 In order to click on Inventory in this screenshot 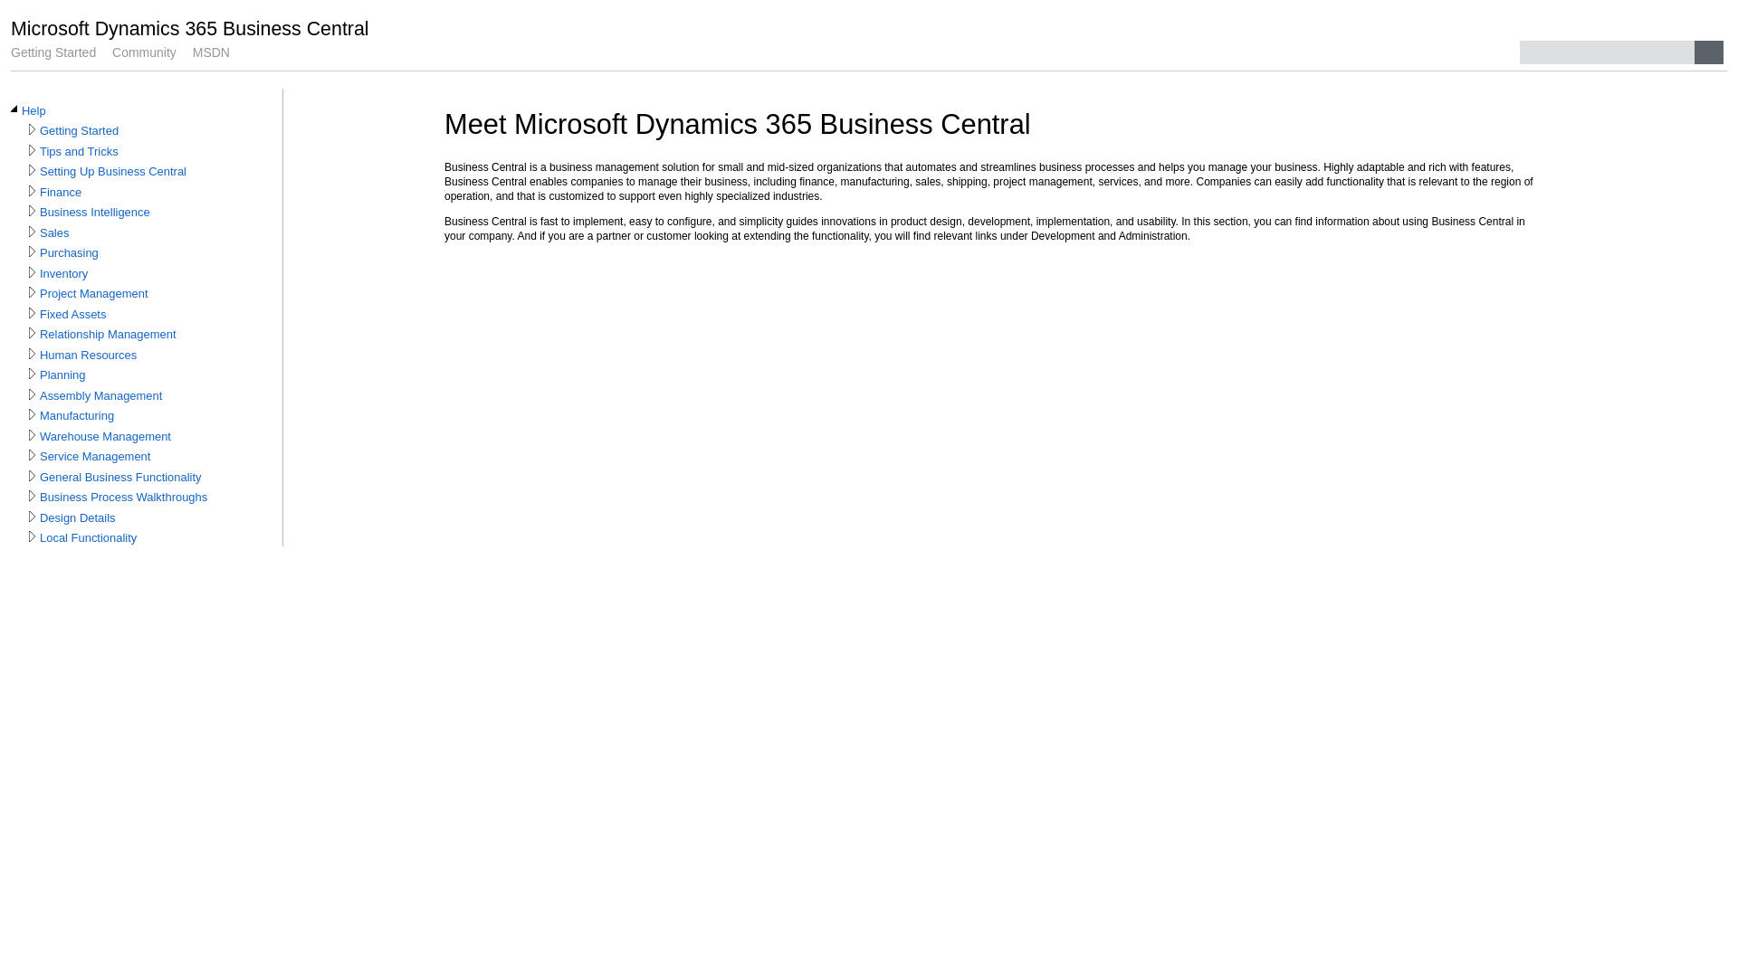, I will do `click(63, 273)`.